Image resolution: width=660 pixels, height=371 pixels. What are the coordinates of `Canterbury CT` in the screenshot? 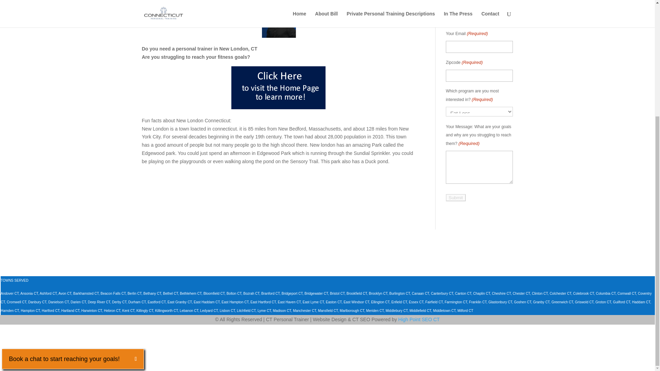 It's located at (442, 293).